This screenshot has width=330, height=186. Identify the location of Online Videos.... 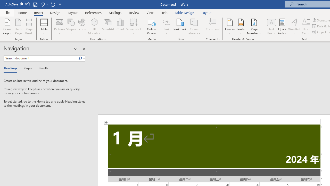
(152, 26).